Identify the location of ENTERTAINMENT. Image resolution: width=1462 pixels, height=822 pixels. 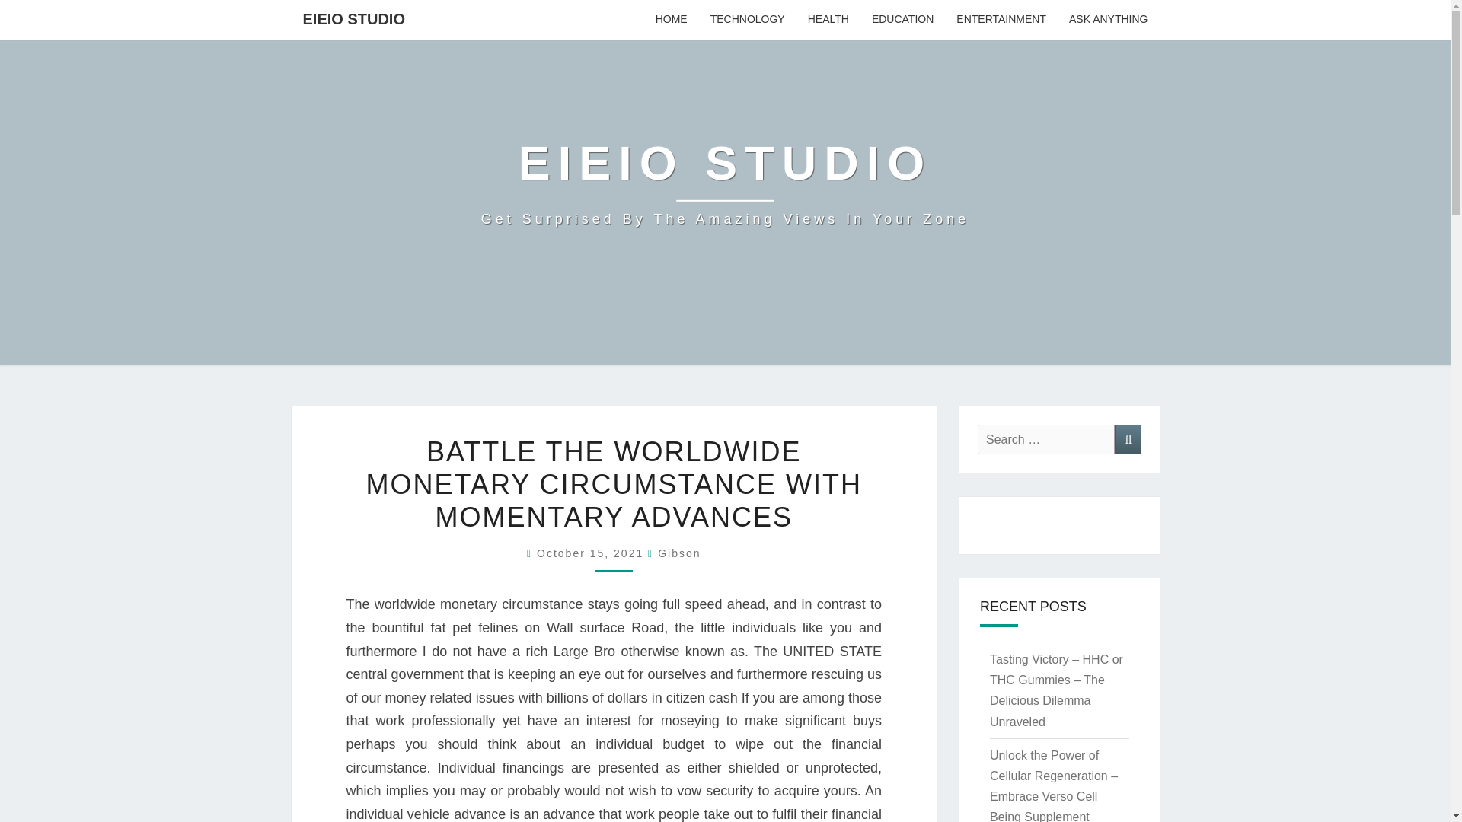
(902, 20).